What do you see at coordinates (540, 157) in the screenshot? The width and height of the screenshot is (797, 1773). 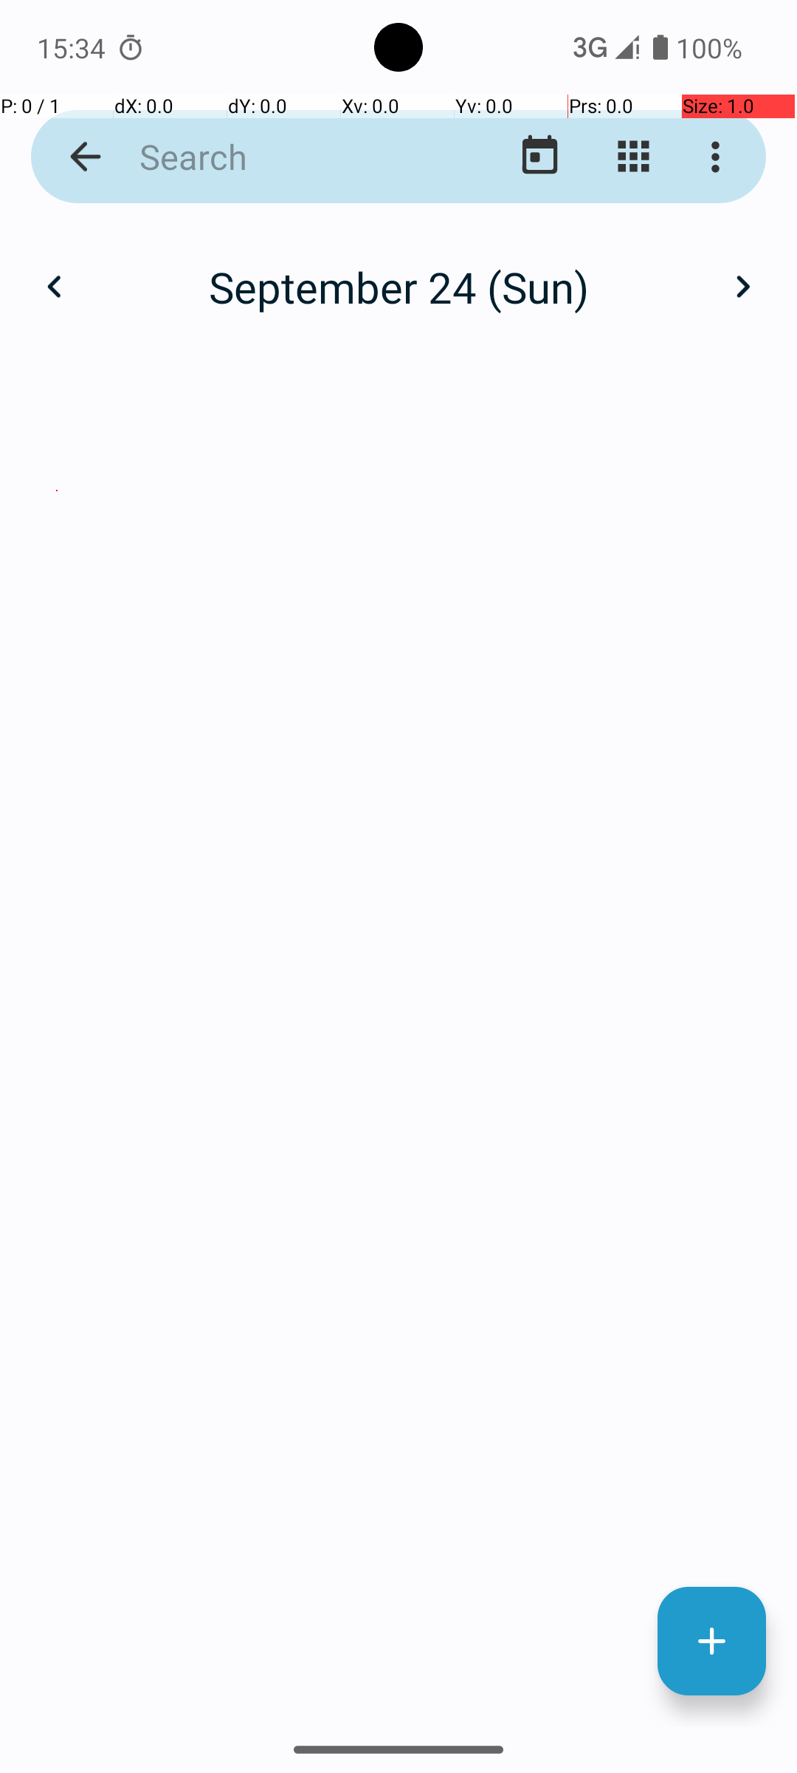 I see `Go to today` at bounding box center [540, 157].